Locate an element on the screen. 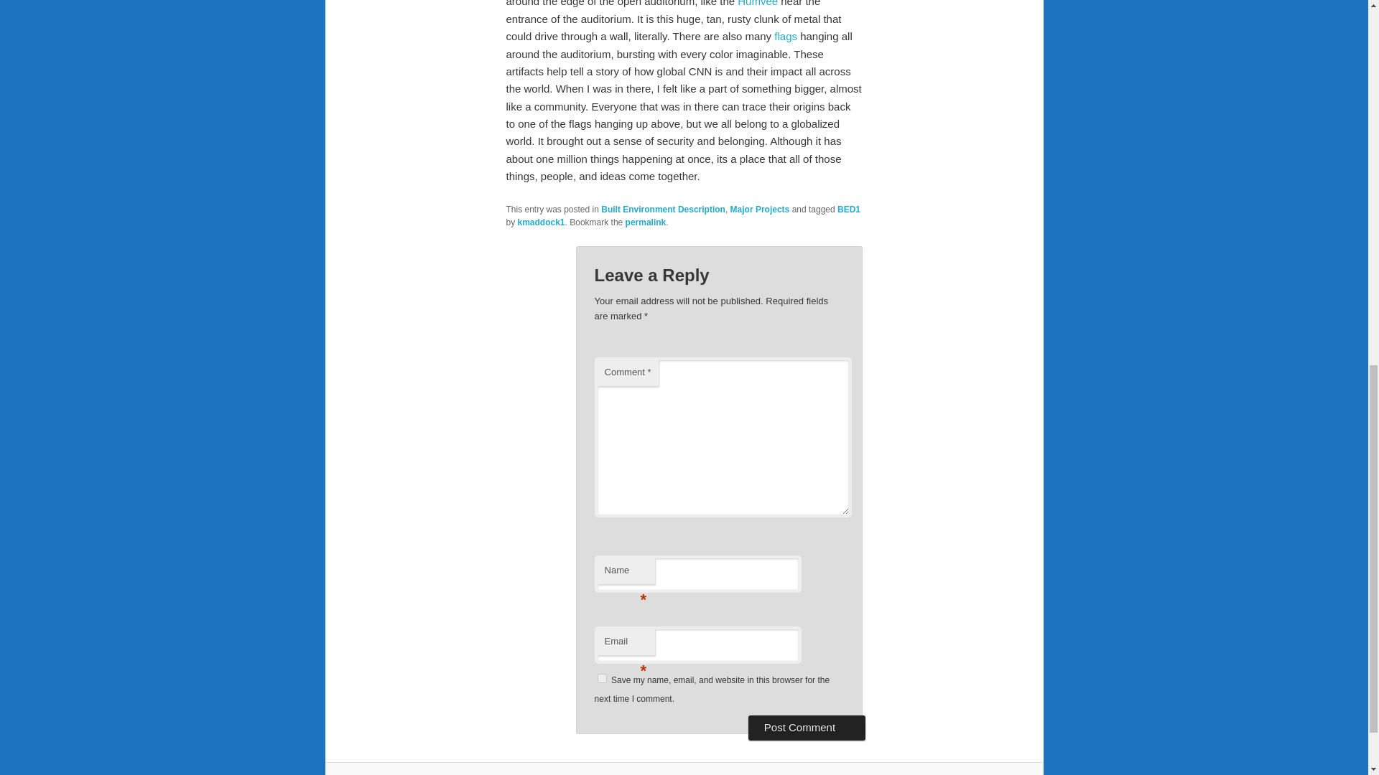 This screenshot has height=775, width=1379. Major Projects is located at coordinates (760, 210).